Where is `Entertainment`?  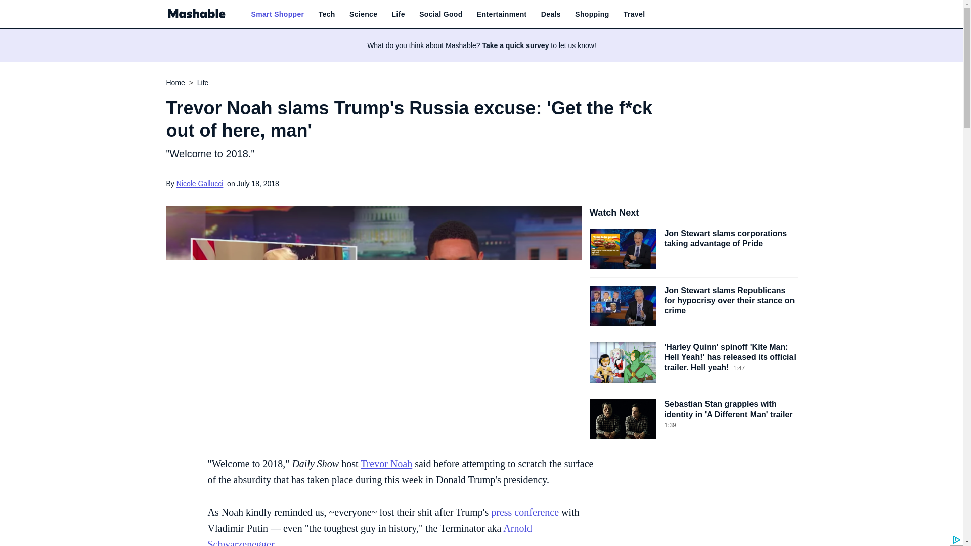
Entertainment is located at coordinates (502, 14).